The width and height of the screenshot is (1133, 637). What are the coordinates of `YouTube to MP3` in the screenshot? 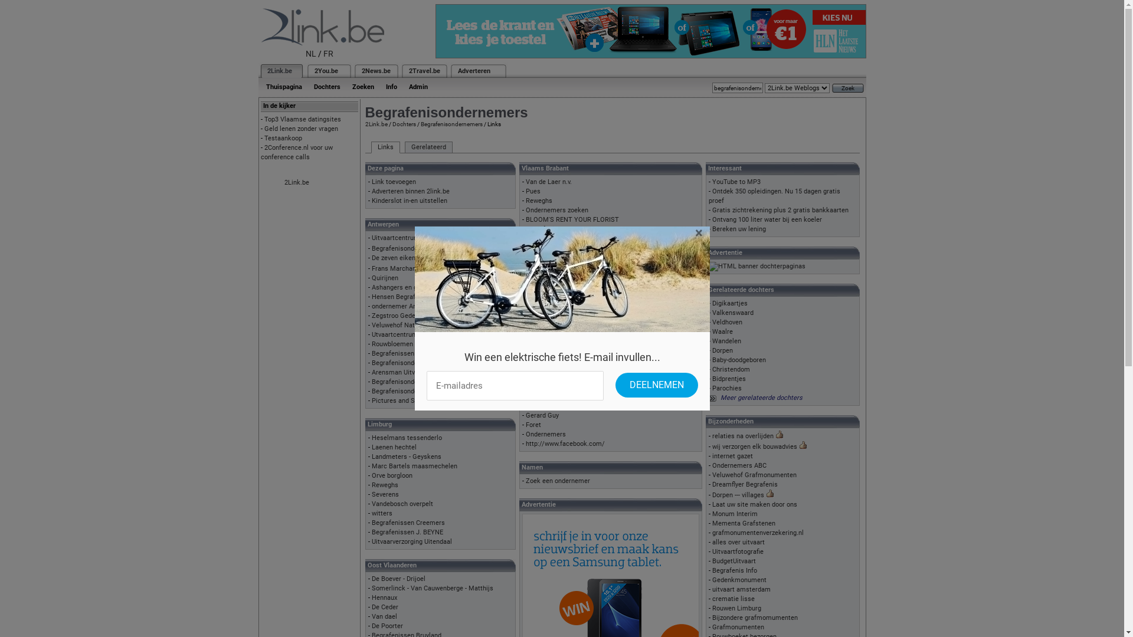 It's located at (736, 182).